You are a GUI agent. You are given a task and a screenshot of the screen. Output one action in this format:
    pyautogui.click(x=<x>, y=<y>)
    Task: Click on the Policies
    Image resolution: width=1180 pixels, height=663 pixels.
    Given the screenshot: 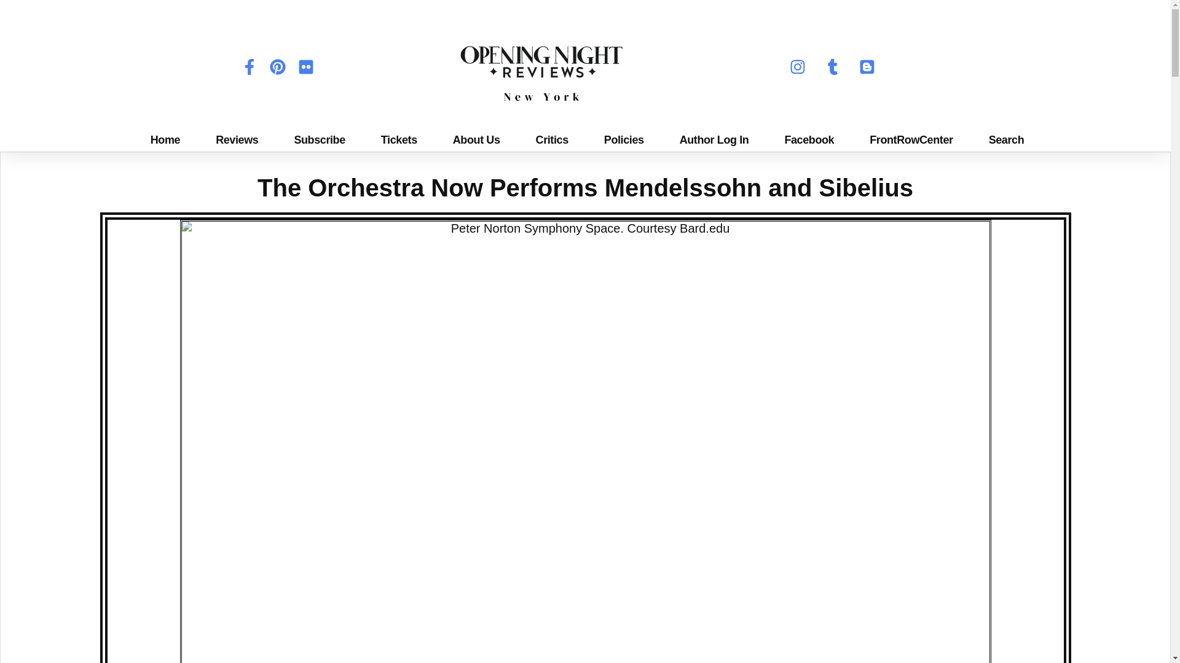 What is the action you would take?
    pyautogui.click(x=623, y=140)
    